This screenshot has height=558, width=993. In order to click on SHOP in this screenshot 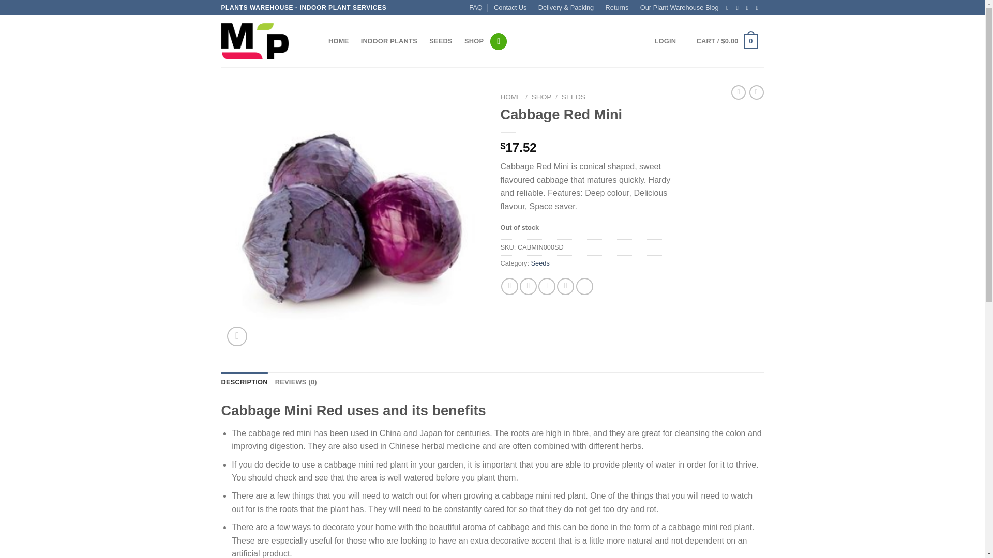, I will do `click(541, 97)`.